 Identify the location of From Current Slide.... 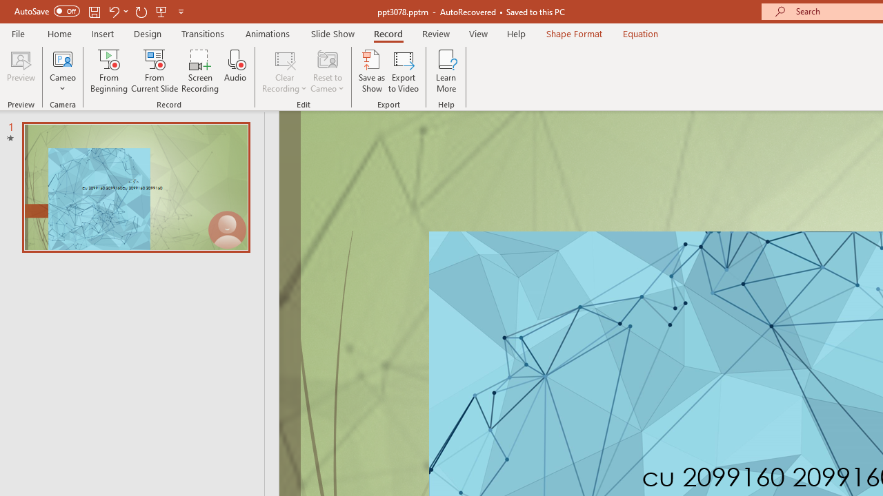
(155, 70).